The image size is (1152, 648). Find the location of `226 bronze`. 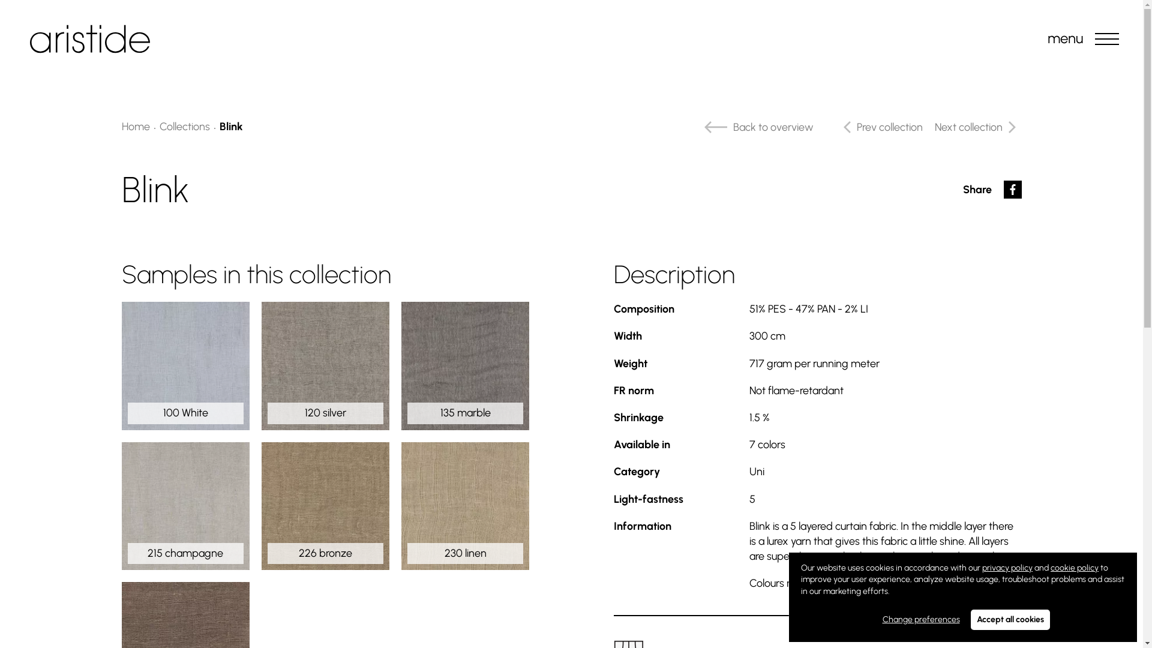

226 bronze is located at coordinates (325, 506).